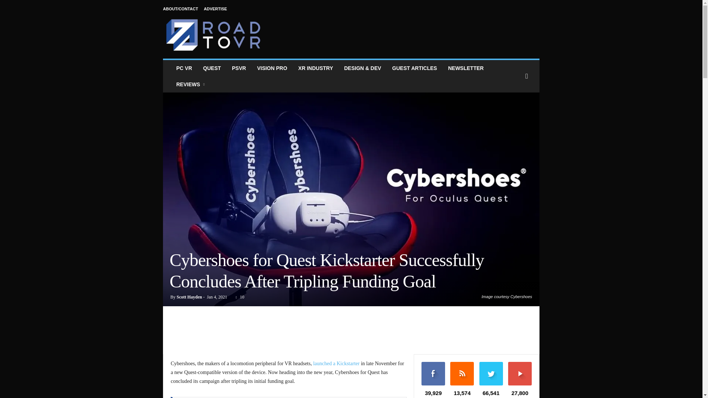 This screenshot has height=398, width=708. What do you see at coordinates (316, 68) in the screenshot?
I see `AR VR MR XR News` at bounding box center [316, 68].